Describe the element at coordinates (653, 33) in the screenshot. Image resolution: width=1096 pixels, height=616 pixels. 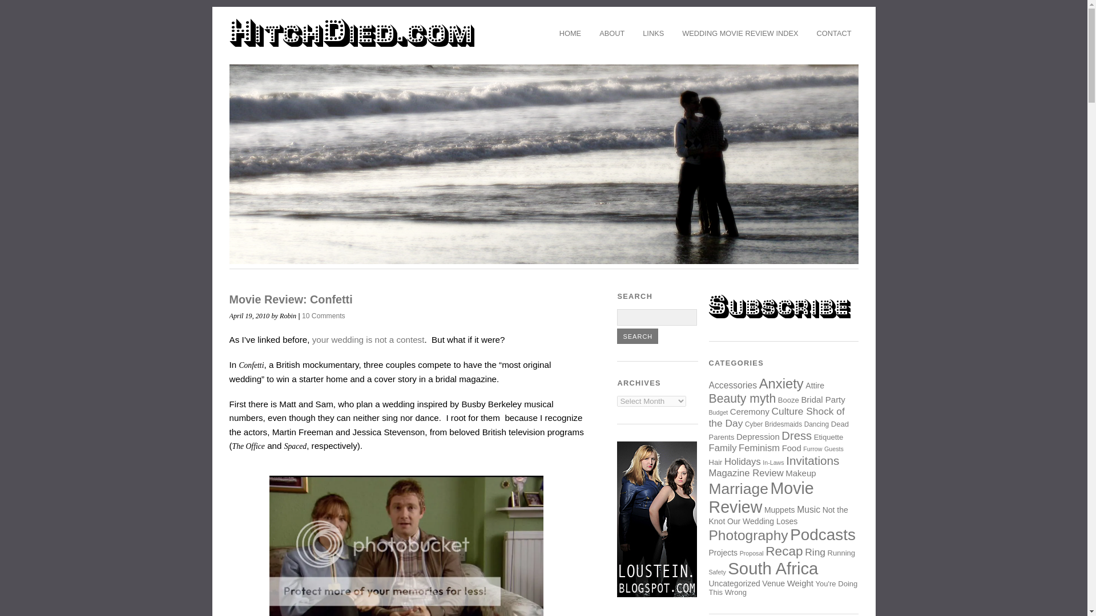
I see `LINKS` at that location.